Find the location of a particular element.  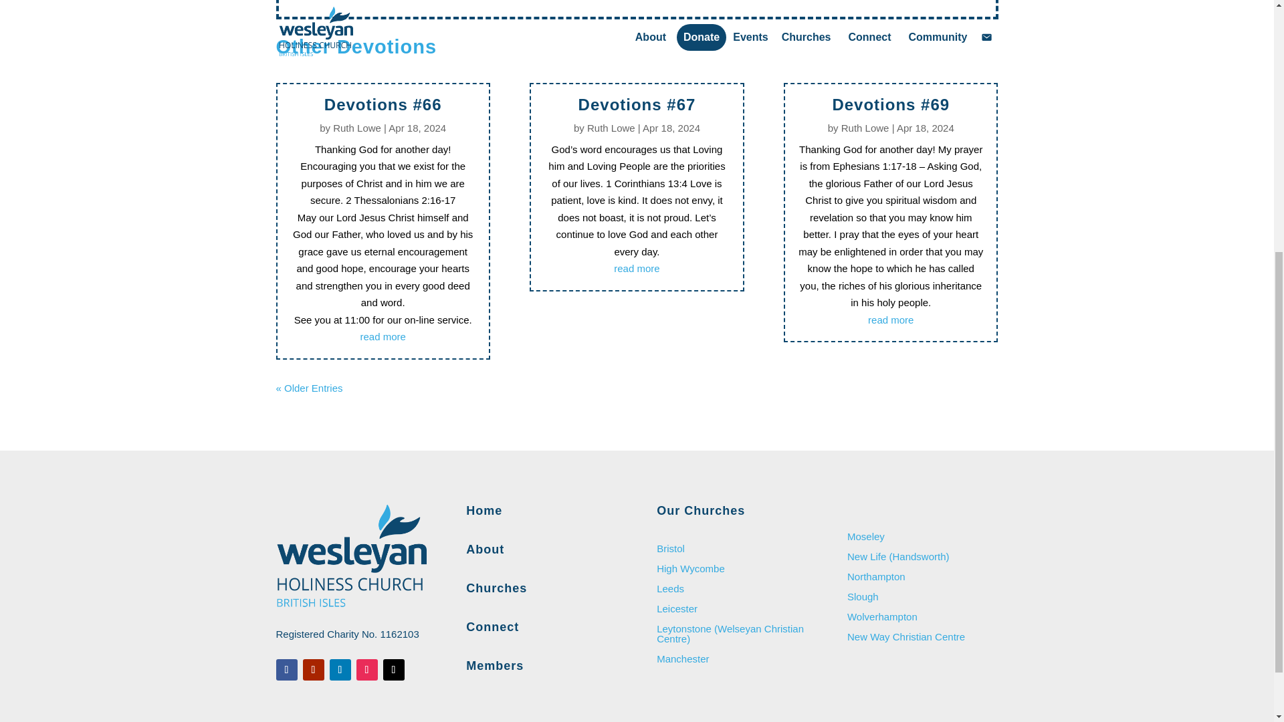

Follow on Instagram is located at coordinates (366, 670).